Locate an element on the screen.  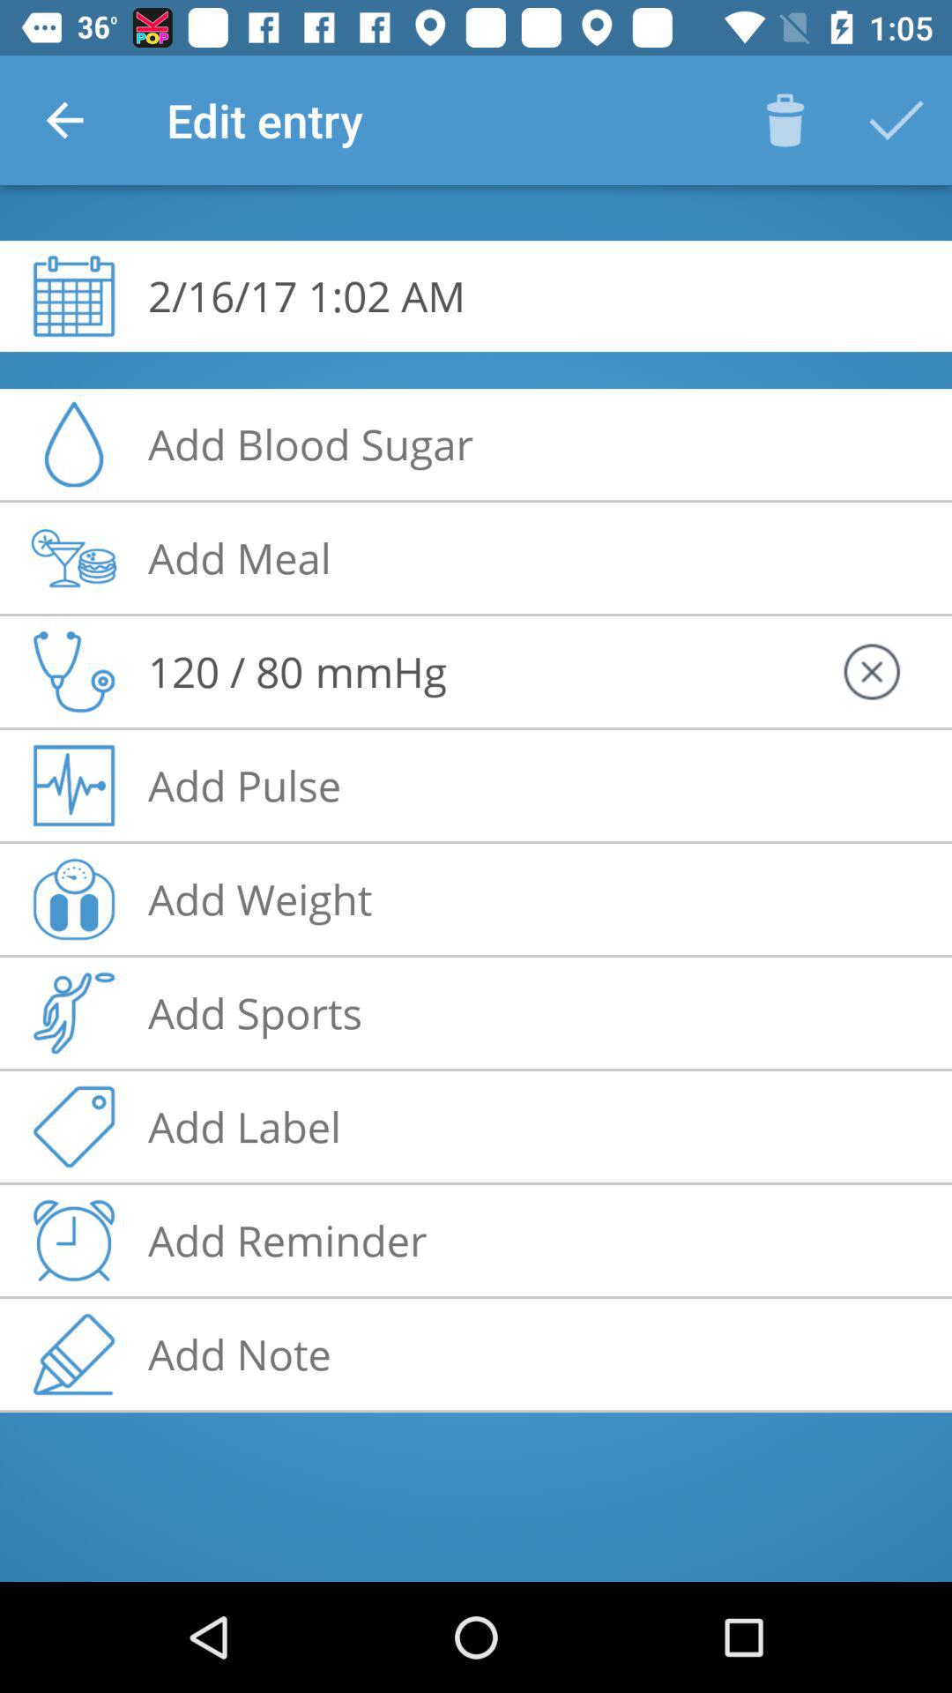
turn on icon to the left of mmhg is located at coordinates (226, 671).